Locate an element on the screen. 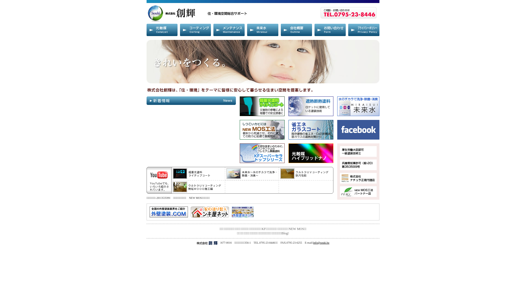 The width and height of the screenshot is (526, 295). info@souki.bz is located at coordinates (321, 243).